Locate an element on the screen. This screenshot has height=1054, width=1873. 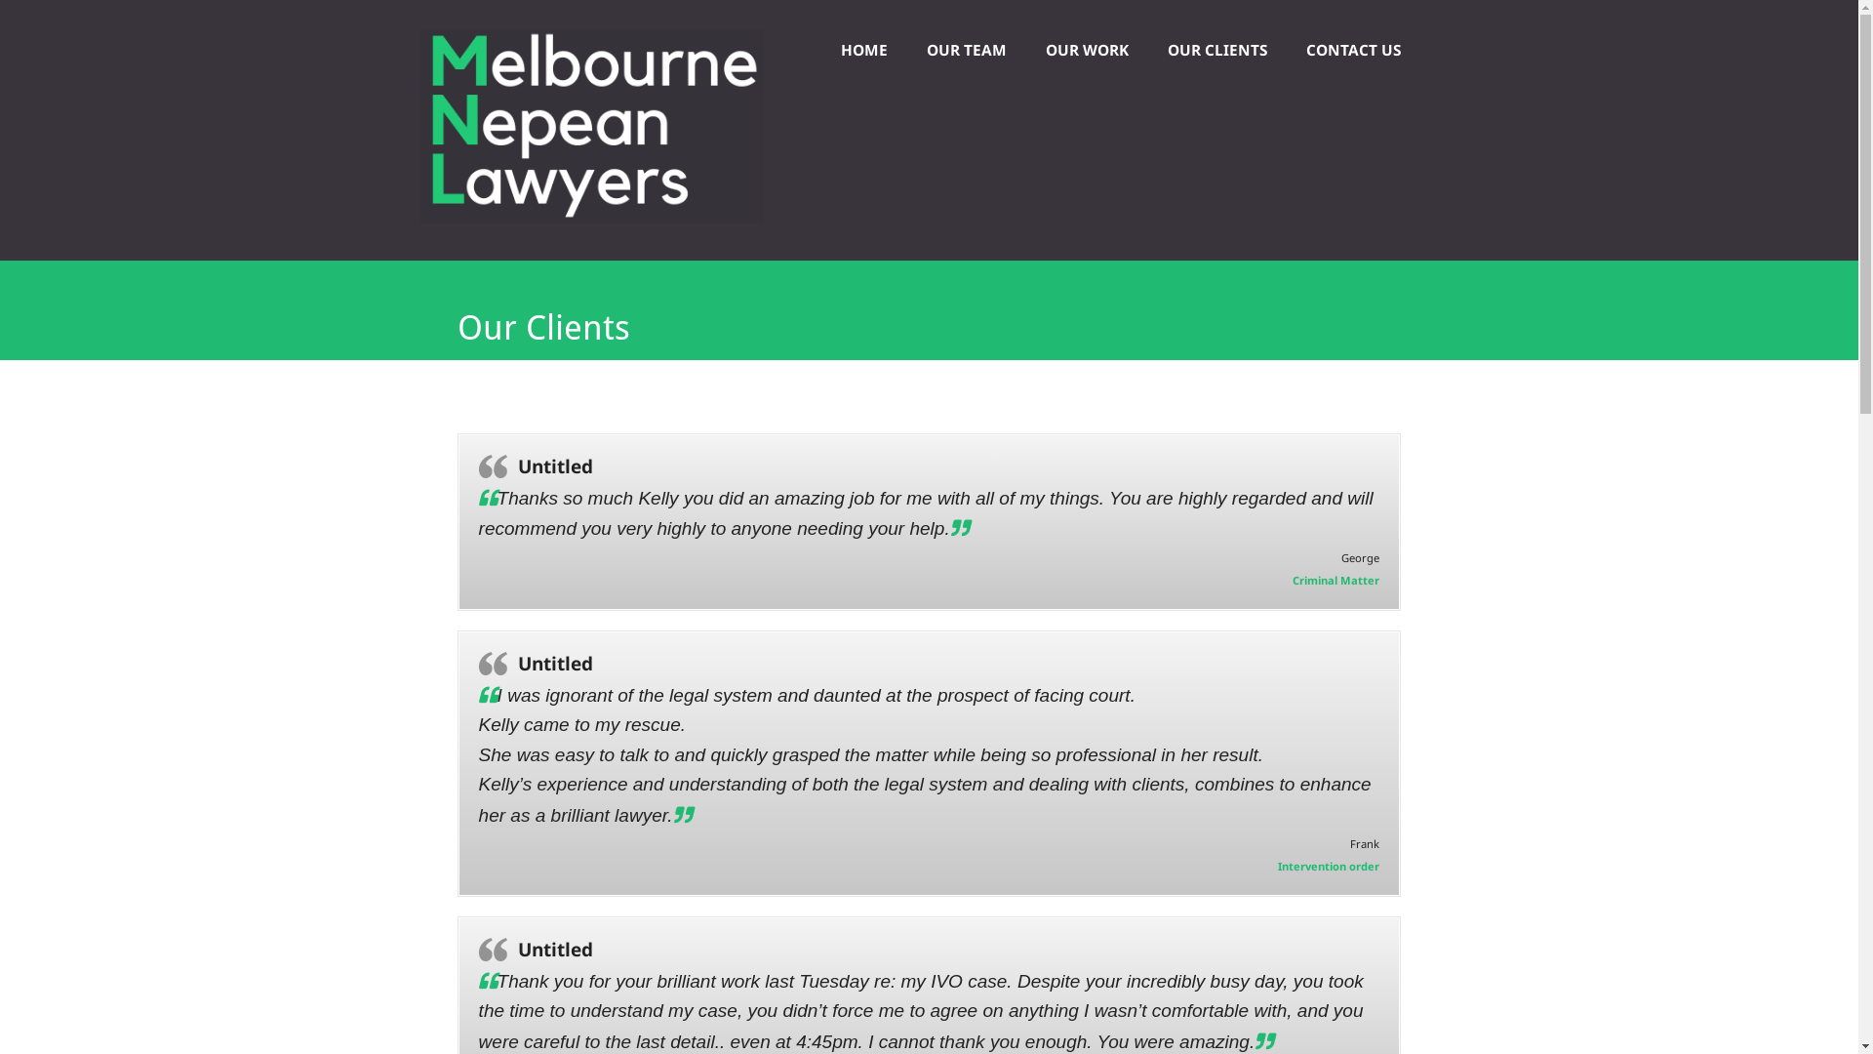
OUR WORK is located at coordinates (1087, 51).